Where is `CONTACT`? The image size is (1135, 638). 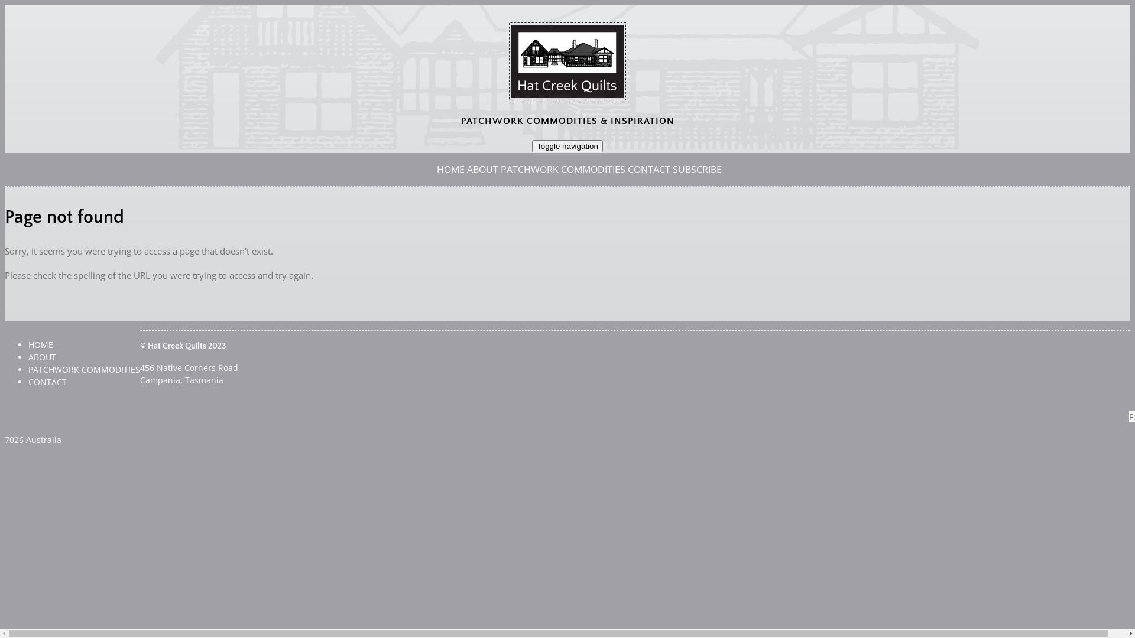
CONTACT is located at coordinates (47, 382).